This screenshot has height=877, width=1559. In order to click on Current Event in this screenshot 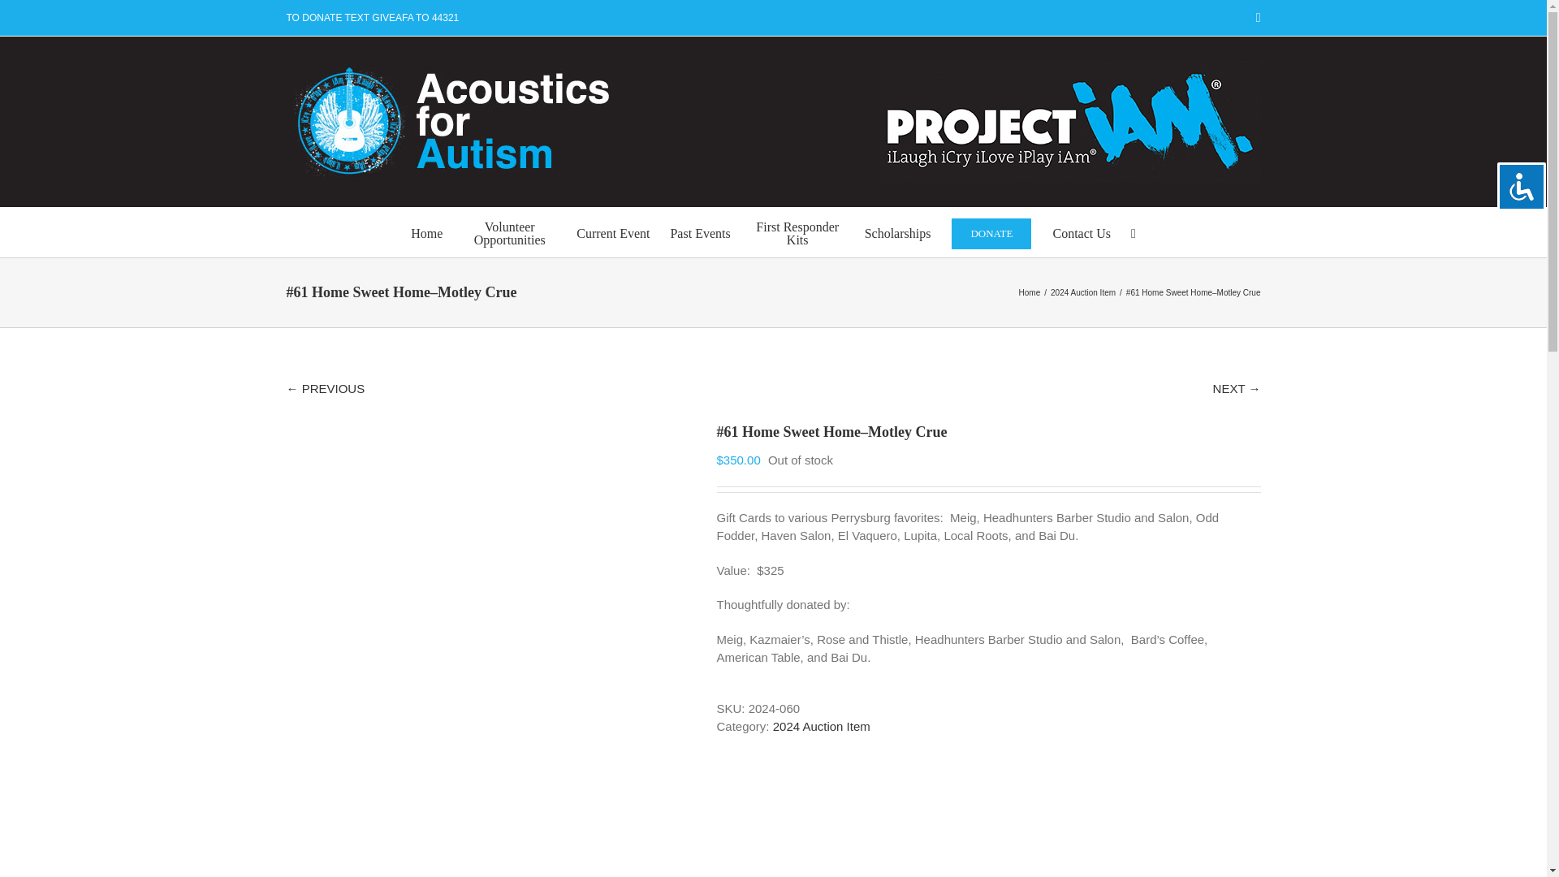, I will do `click(613, 232)`.